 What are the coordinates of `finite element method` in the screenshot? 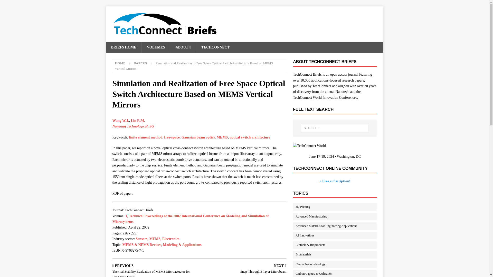 It's located at (145, 137).